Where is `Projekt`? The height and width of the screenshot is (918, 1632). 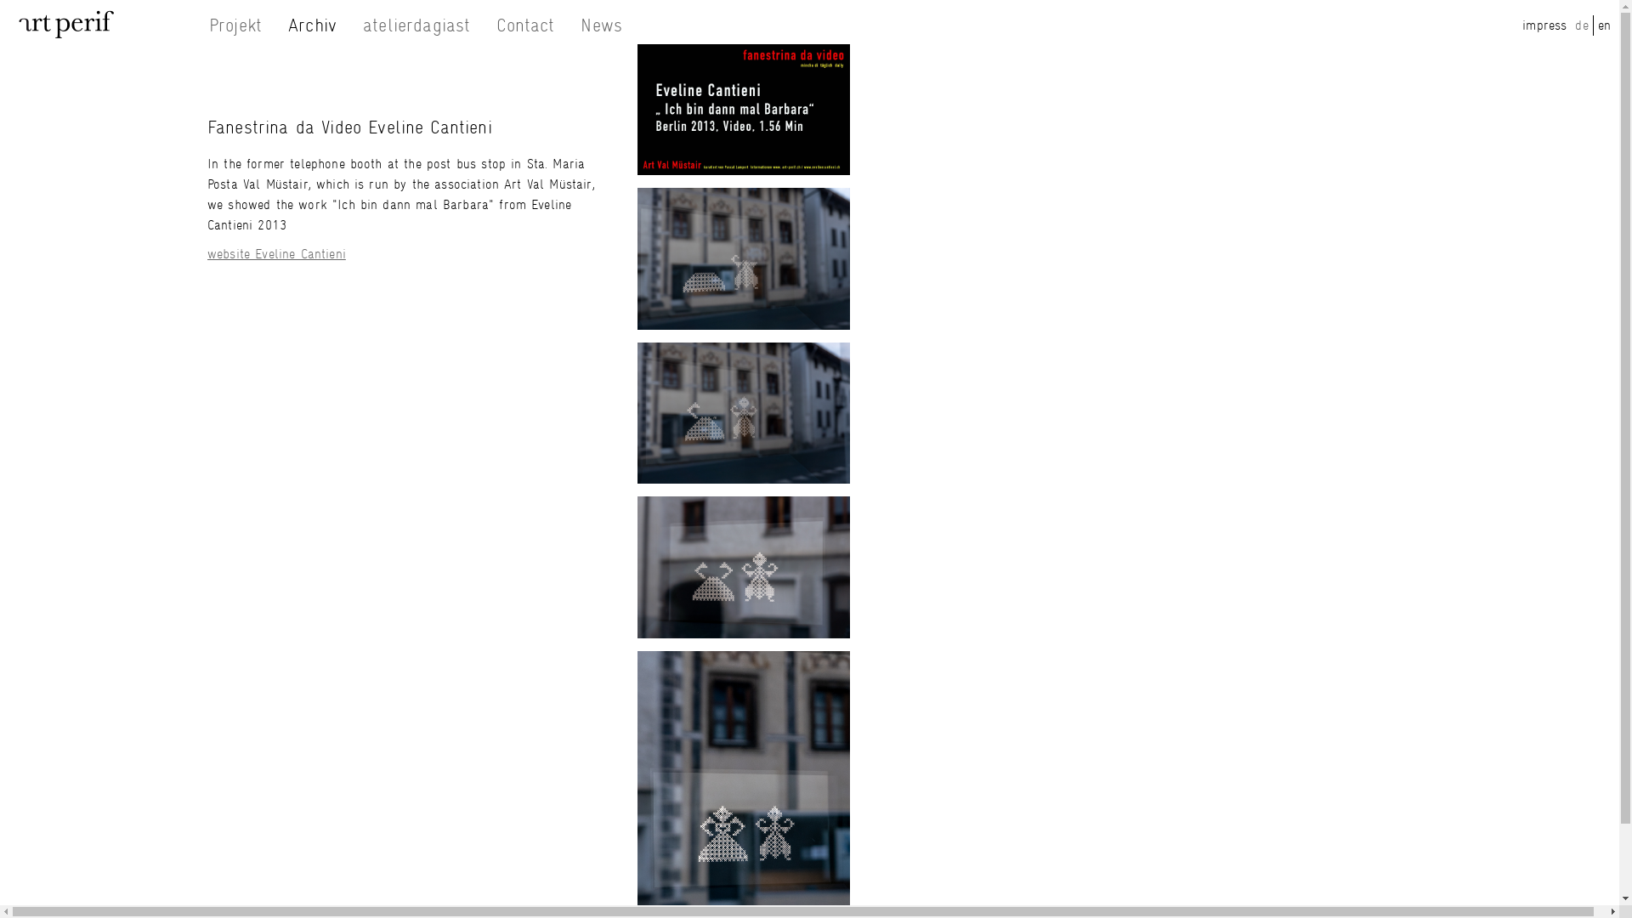 Projekt is located at coordinates (235, 25).